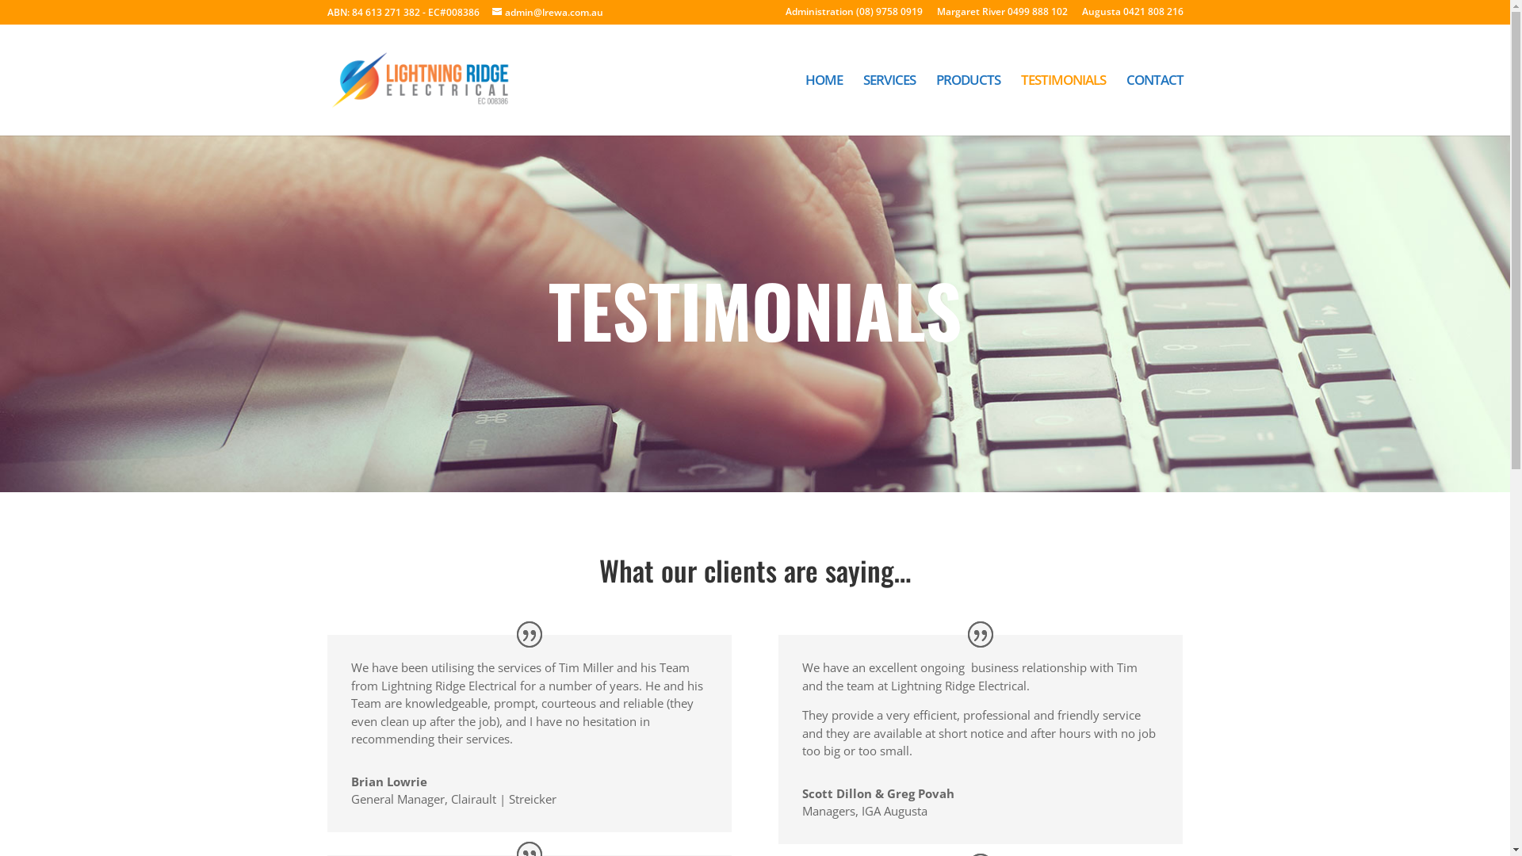  What do you see at coordinates (824, 105) in the screenshot?
I see `HOME` at bounding box center [824, 105].